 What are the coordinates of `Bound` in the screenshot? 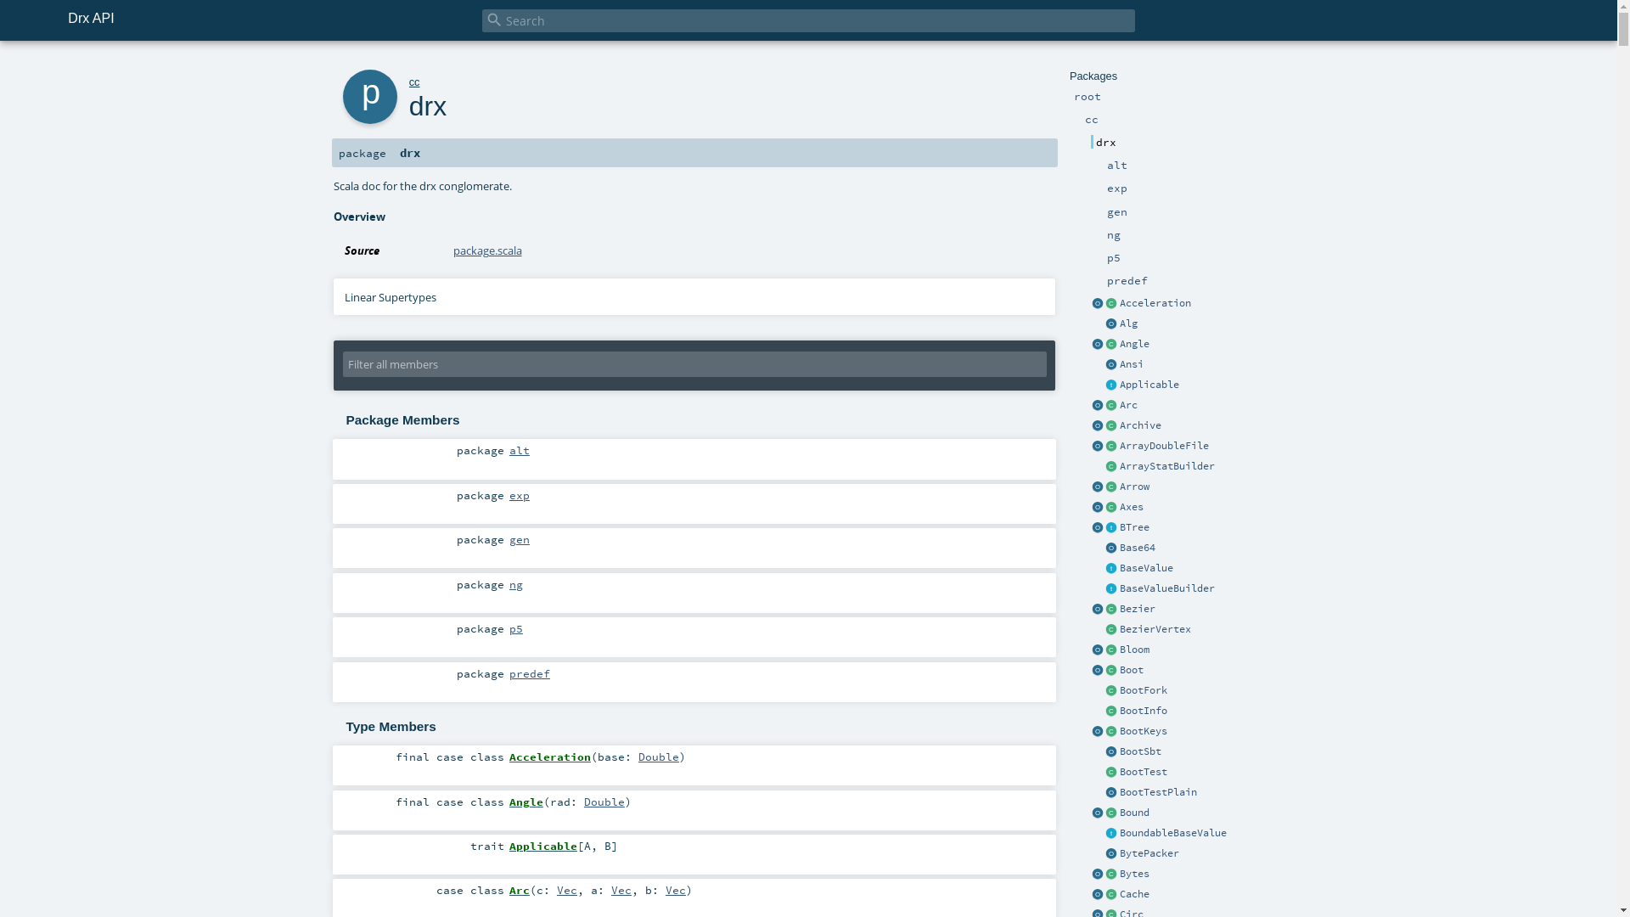 It's located at (1134, 813).